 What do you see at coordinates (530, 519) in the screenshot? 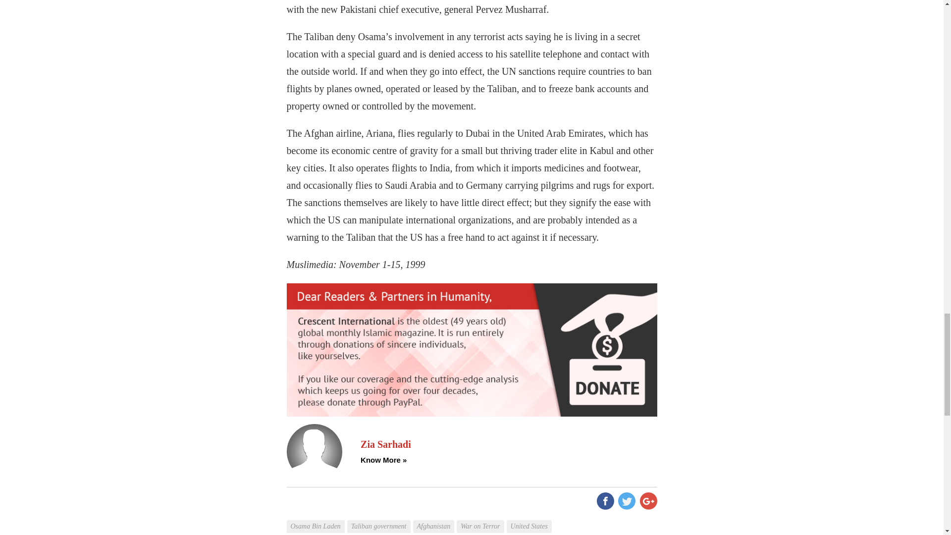
I see `United States` at bounding box center [530, 519].